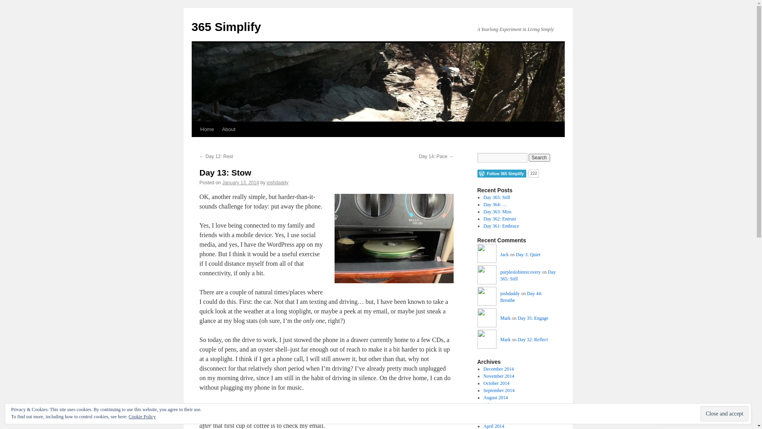  Describe the element at coordinates (493, 405) in the screenshot. I see `July 2014` at that location.